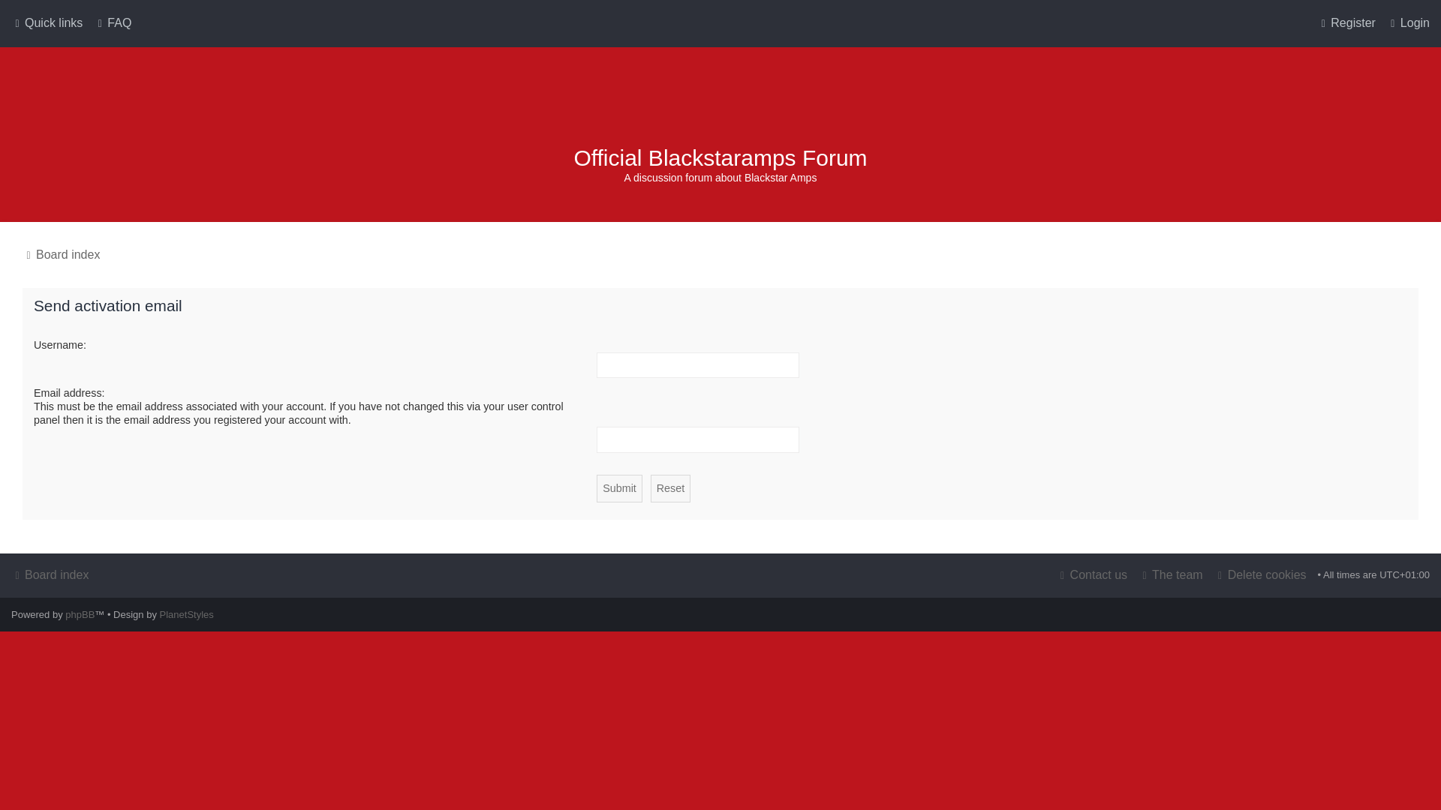 Image resolution: width=1441 pixels, height=810 pixels. Describe the element at coordinates (1091, 574) in the screenshot. I see `Contact us` at that location.